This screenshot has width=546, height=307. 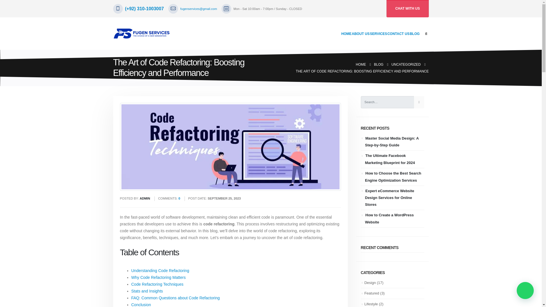 What do you see at coordinates (379, 34) in the screenshot?
I see `SERVICES` at bounding box center [379, 34].